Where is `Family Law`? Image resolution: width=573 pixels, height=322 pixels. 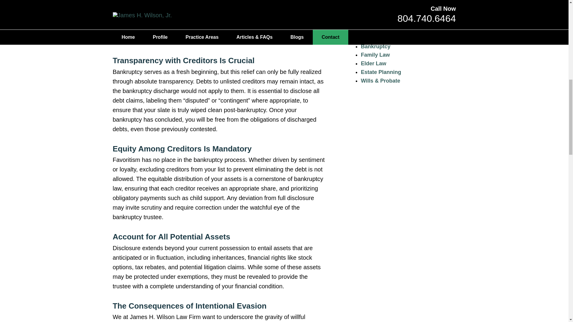 Family Law is located at coordinates (375, 55).